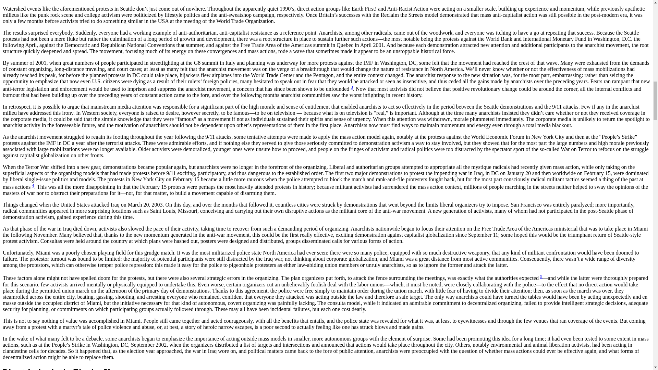 The width and height of the screenshot is (658, 370). I want to click on 5, so click(541, 276).